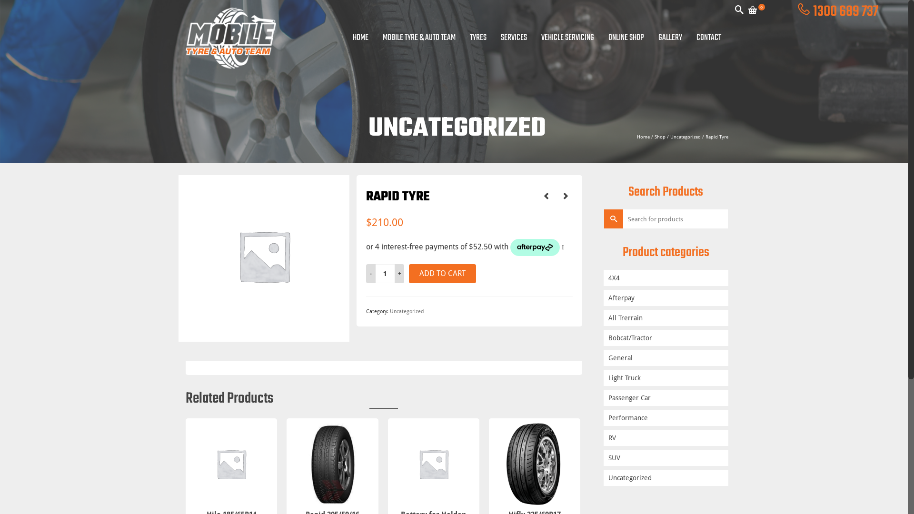 This screenshot has height=514, width=914. What do you see at coordinates (666, 398) in the screenshot?
I see `Passenger Car` at bounding box center [666, 398].